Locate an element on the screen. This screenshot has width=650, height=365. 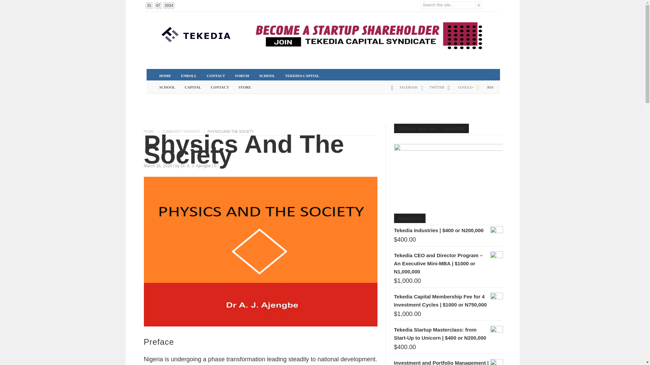
FORUM is located at coordinates (242, 76).